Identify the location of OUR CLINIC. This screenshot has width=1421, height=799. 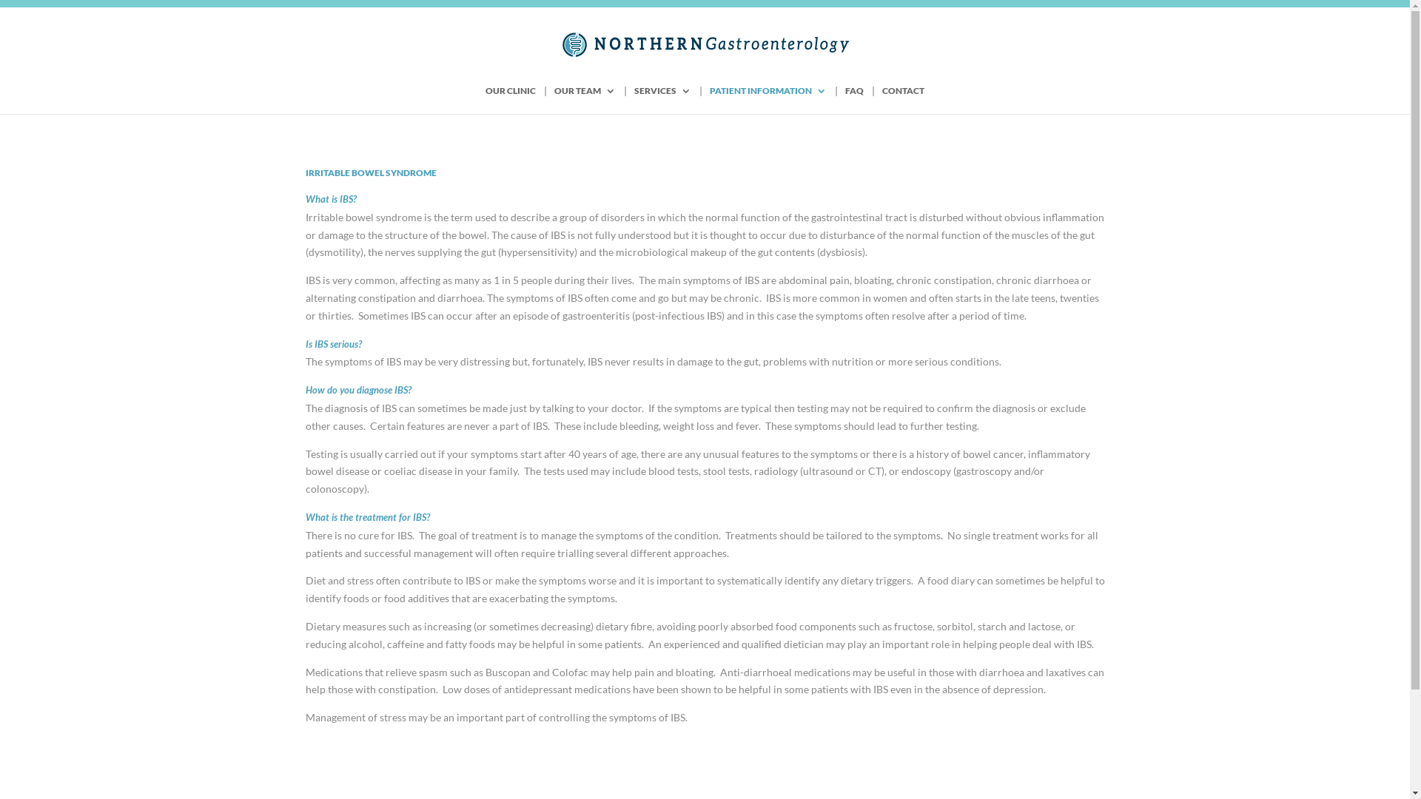
(511, 100).